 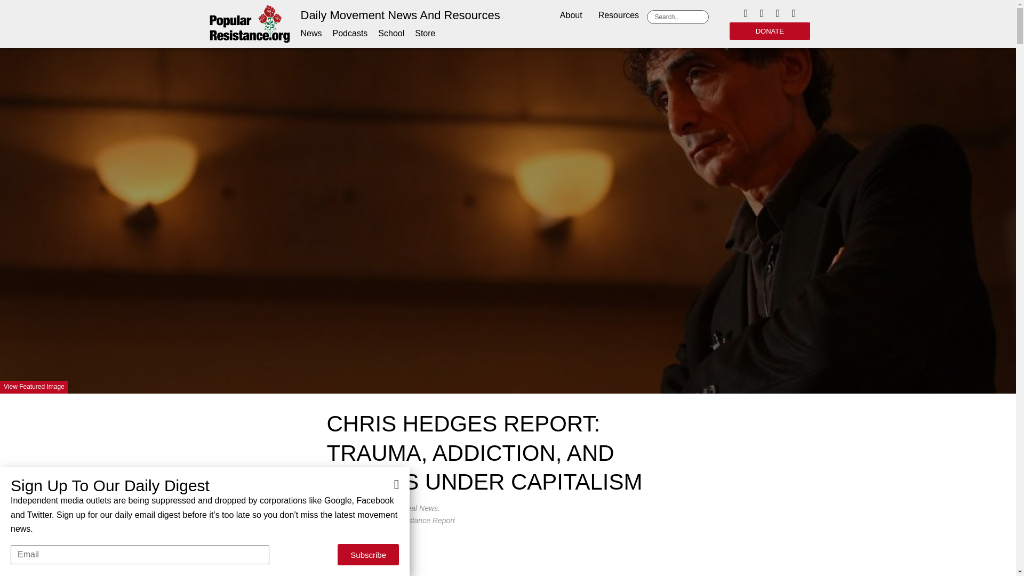 I want to click on YouTube video player, so click(x=508, y=554).